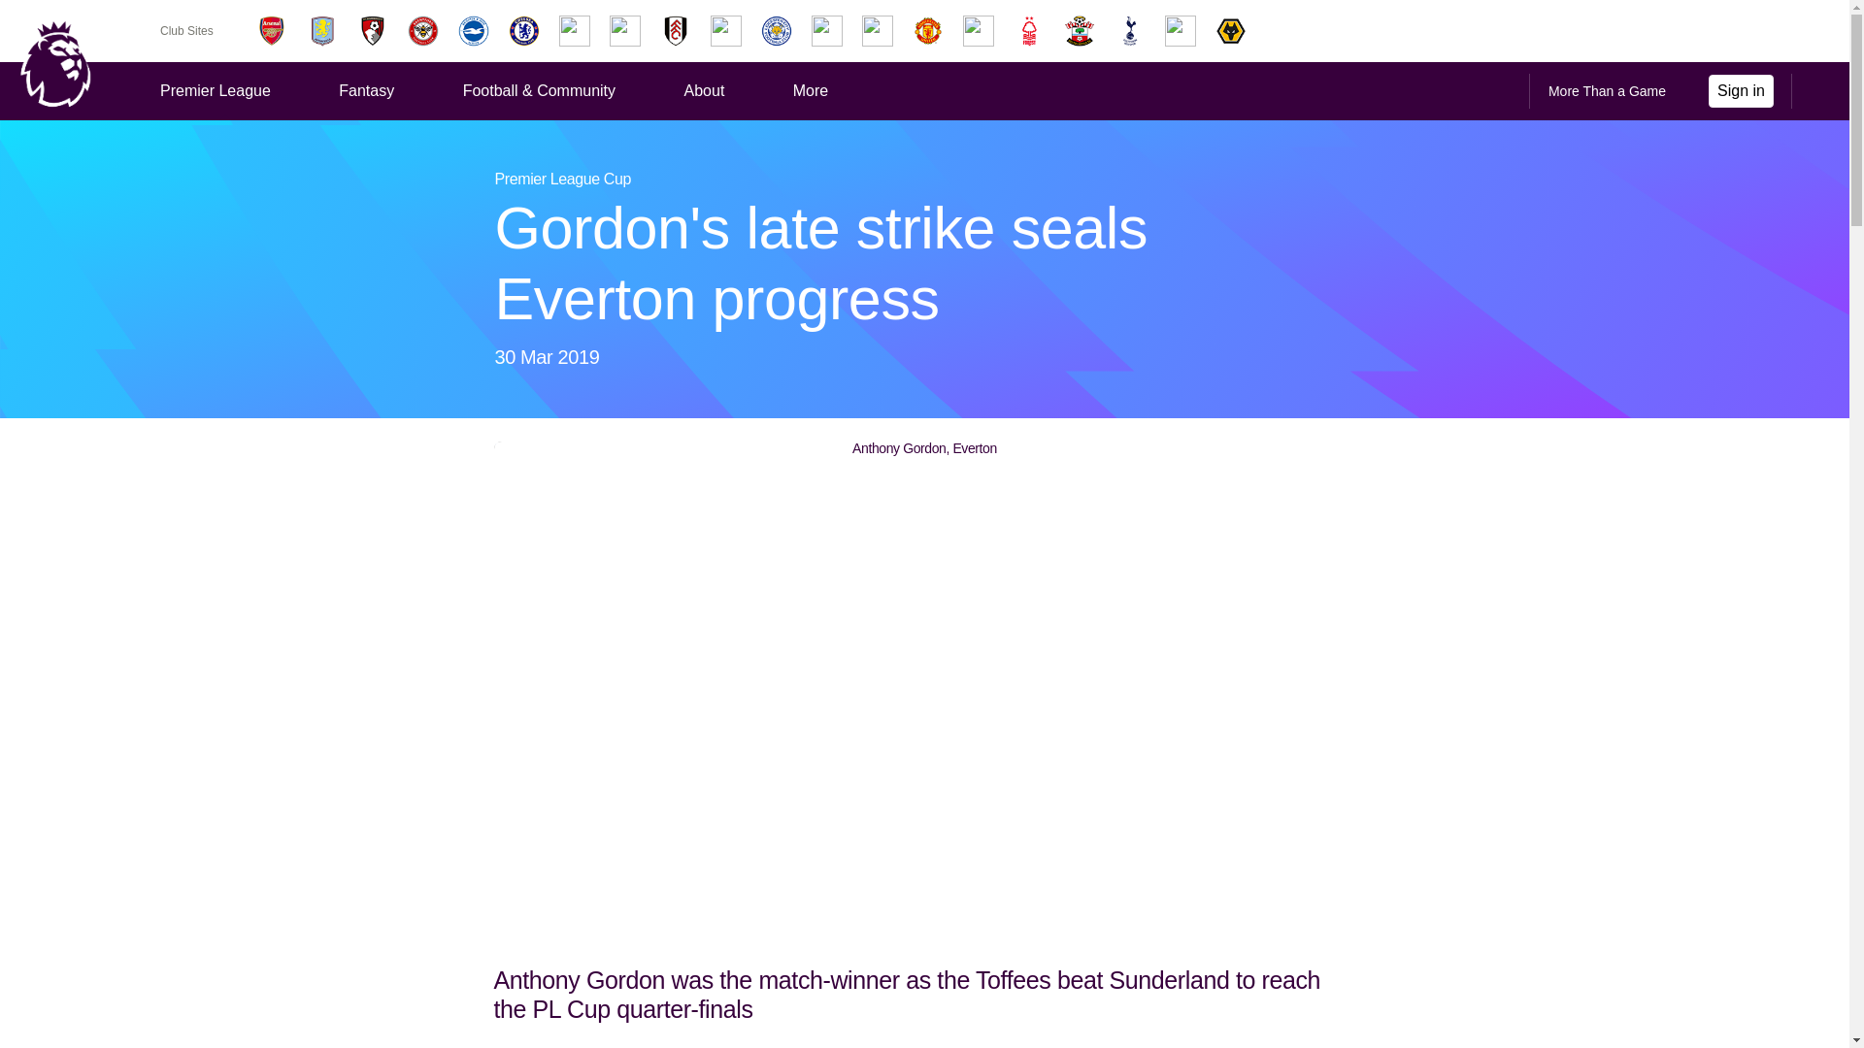 The height and width of the screenshot is (1048, 1864). Describe the element at coordinates (373, 30) in the screenshot. I see `AFC Bournemouth` at that location.